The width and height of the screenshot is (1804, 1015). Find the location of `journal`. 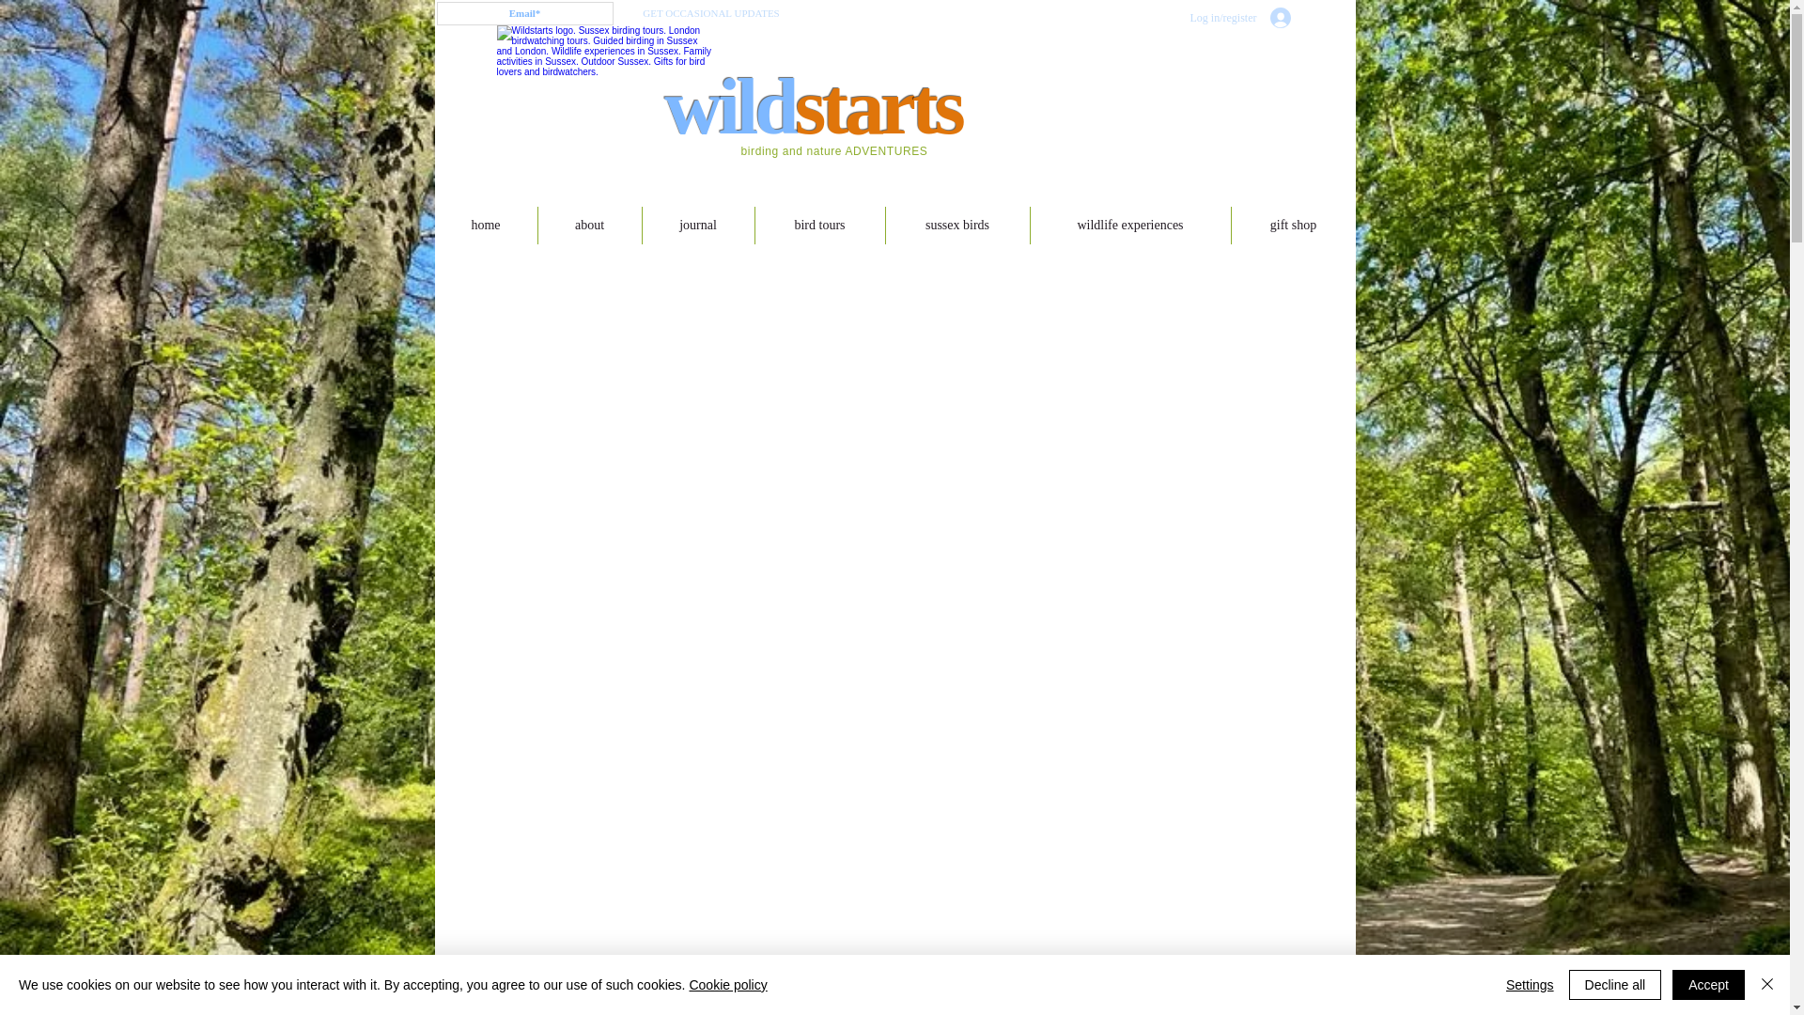

journal is located at coordinates (697, 226).